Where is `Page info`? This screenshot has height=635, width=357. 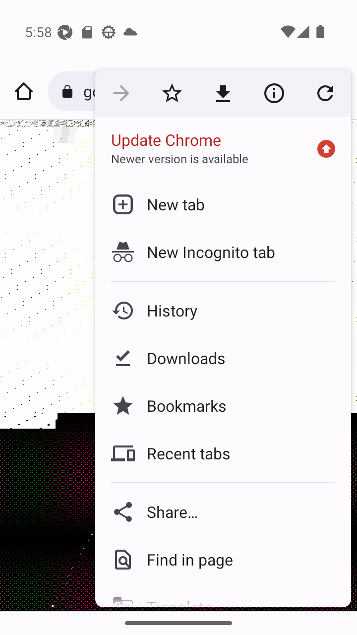 Page info is located at coordinates (274, 93).